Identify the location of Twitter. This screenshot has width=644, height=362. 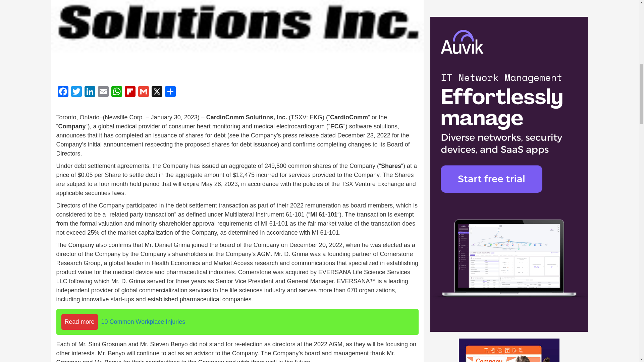
(76, 92).